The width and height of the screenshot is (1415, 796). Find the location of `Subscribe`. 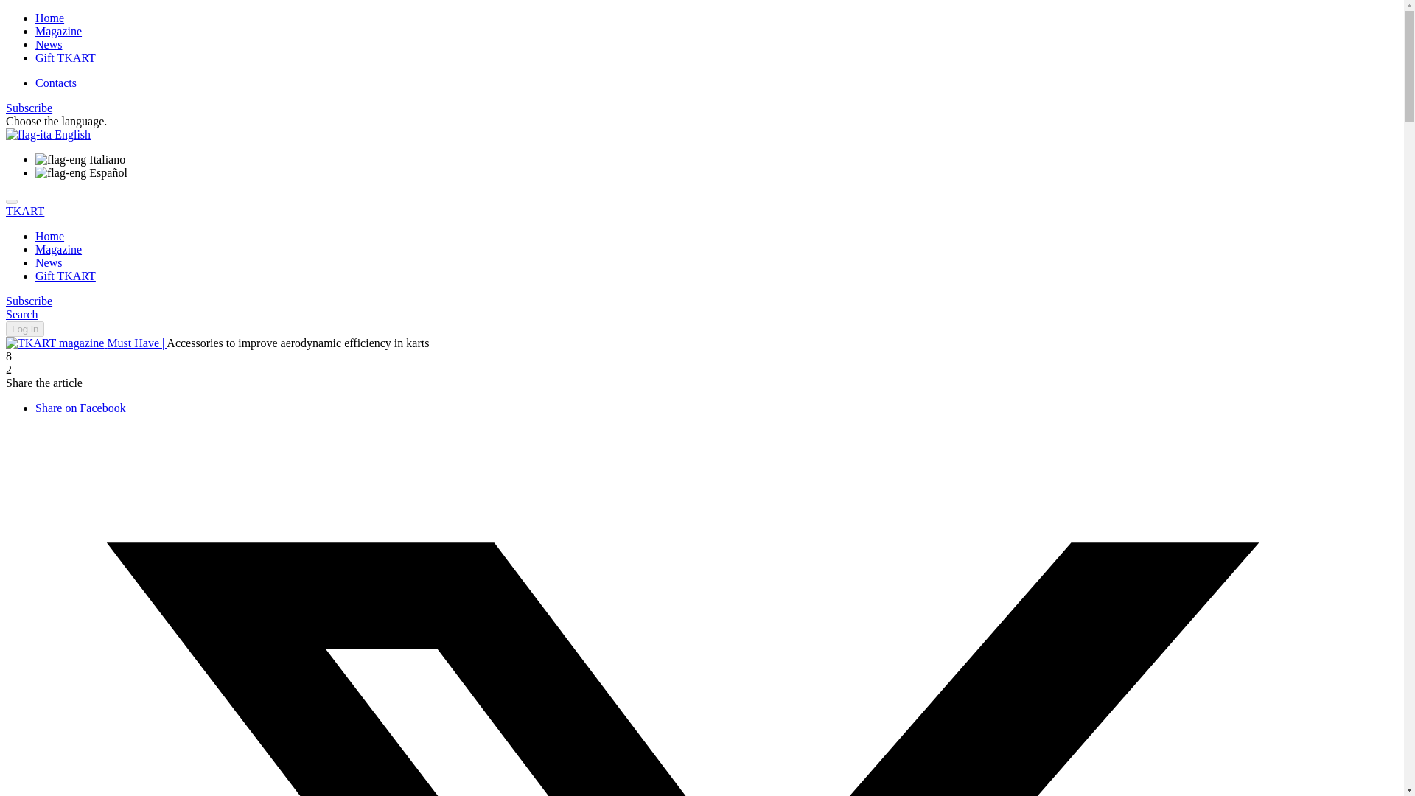

Subscribe is located at coordinates (29, 108).